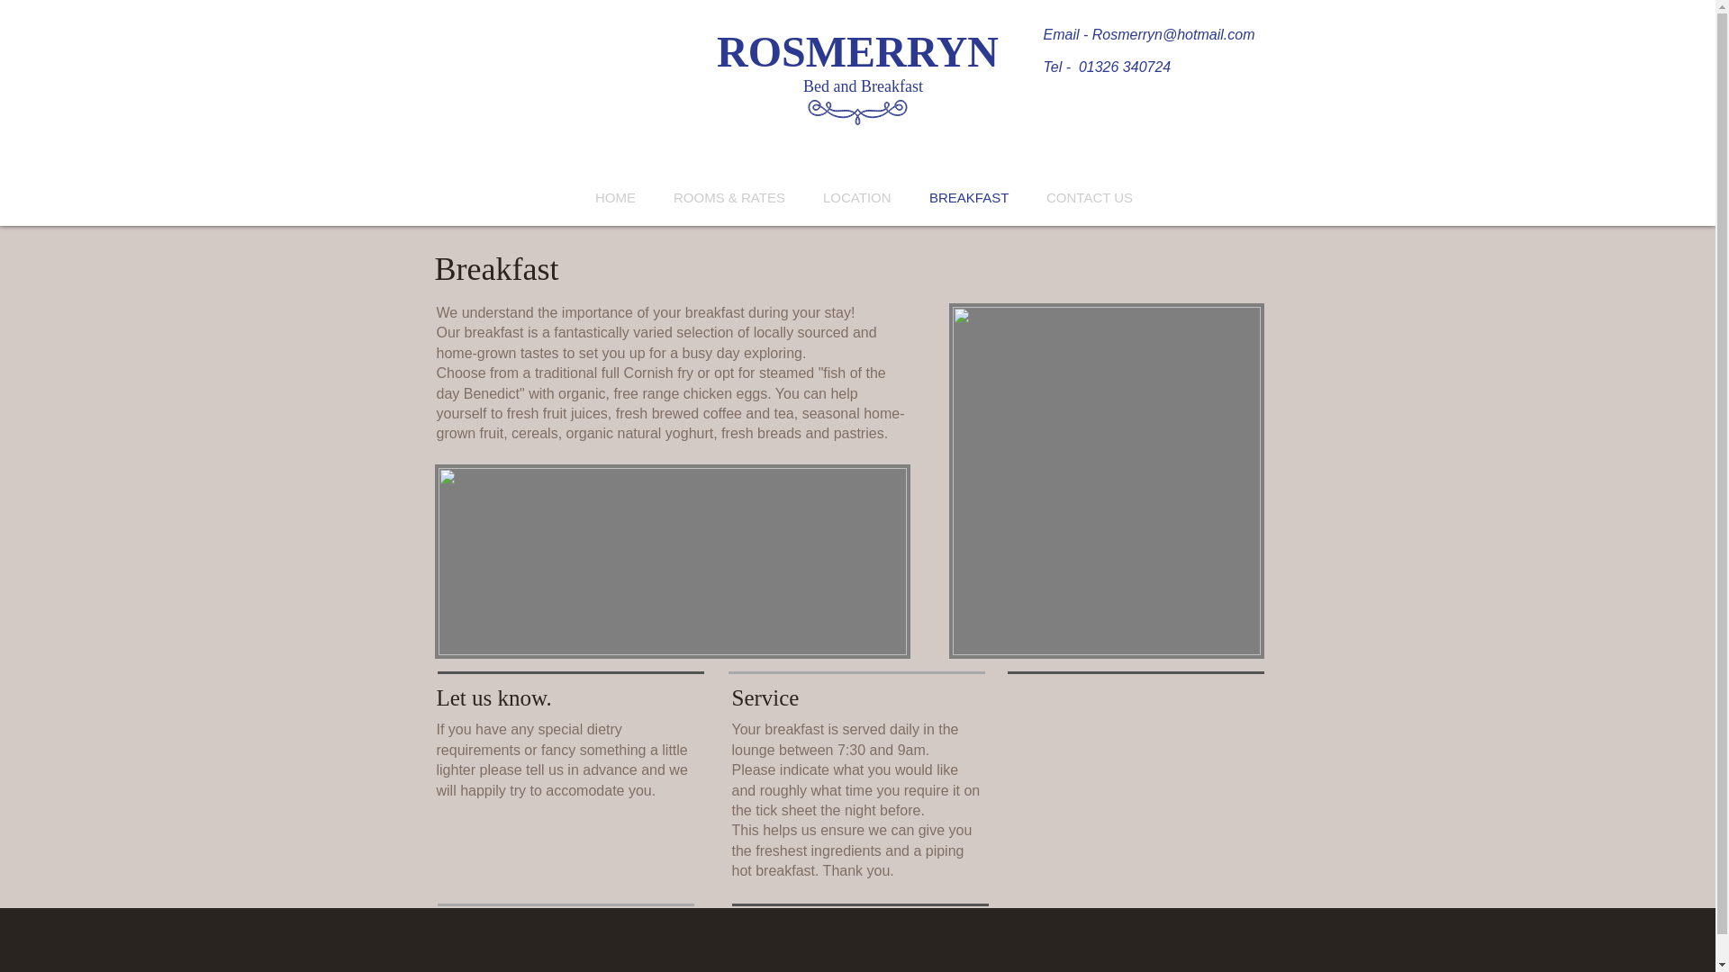 This screenshot has height=972, width=1729. What do you see at coordinates (857, 198) in the screenshot?
I see `LOCATION` at bounding box center [857, 198].